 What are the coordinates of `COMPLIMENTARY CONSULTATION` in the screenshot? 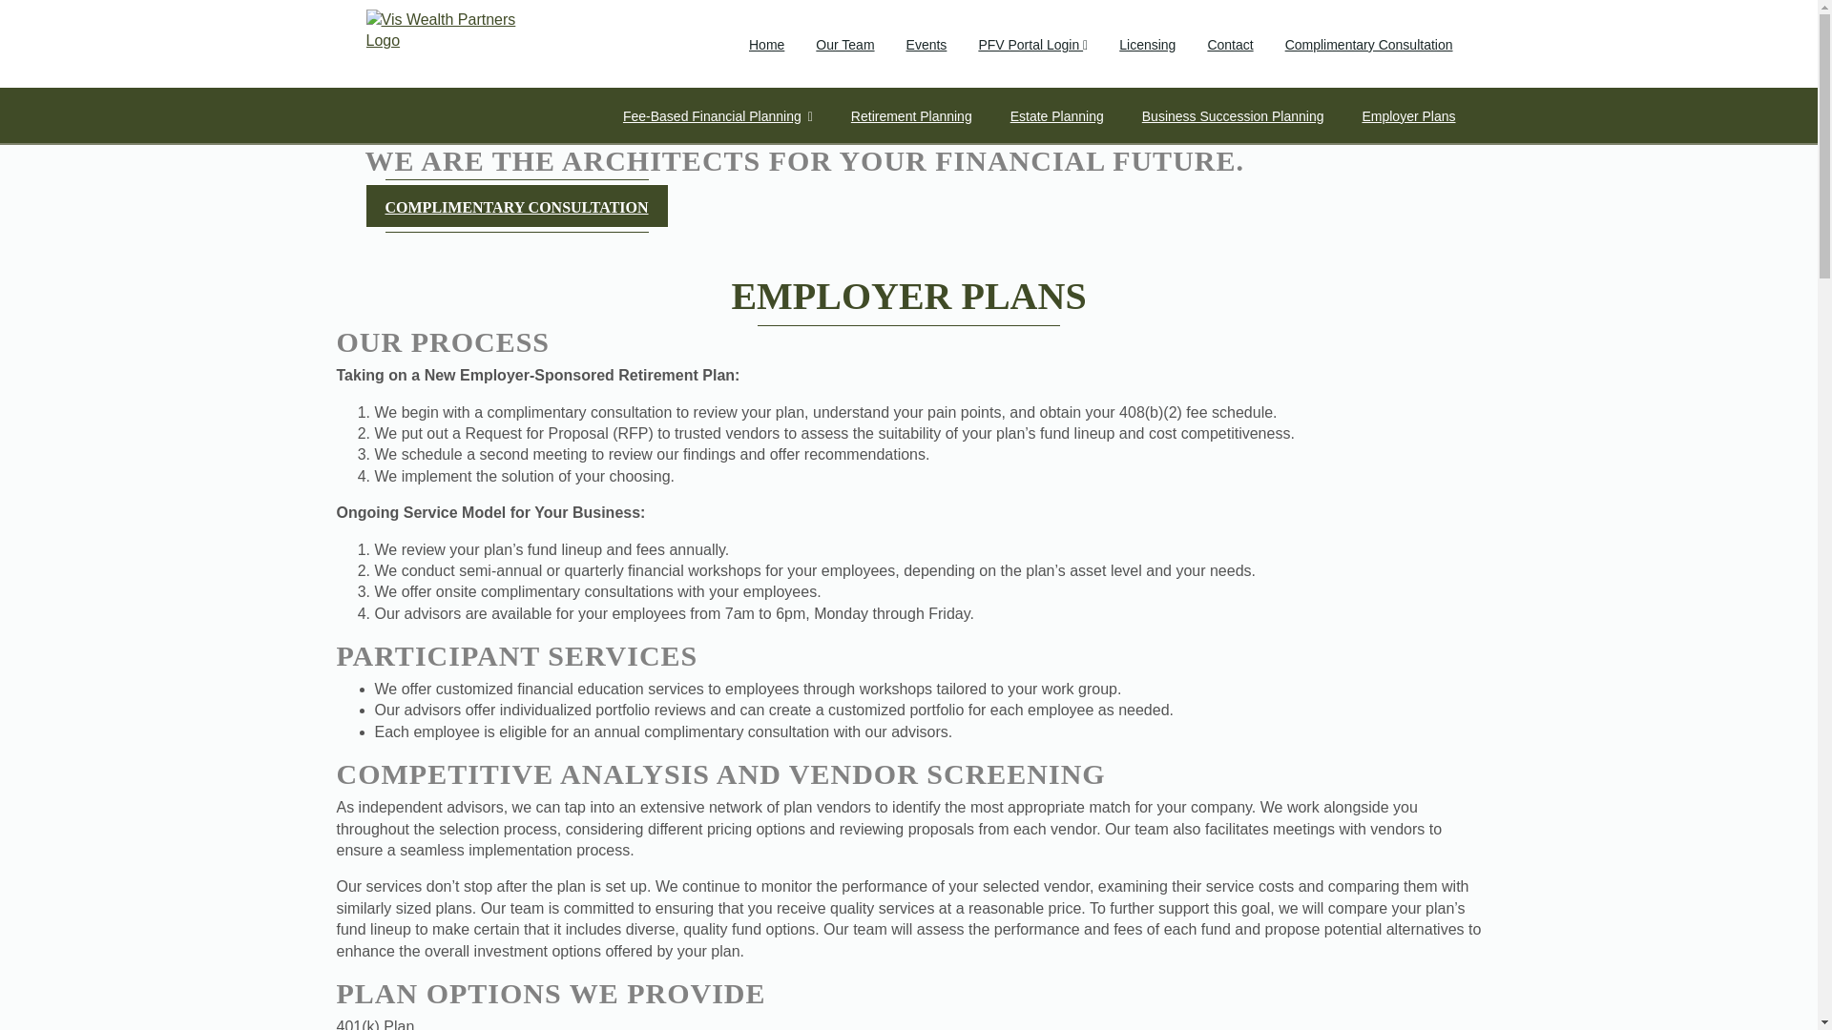 It's located at (516, 206).